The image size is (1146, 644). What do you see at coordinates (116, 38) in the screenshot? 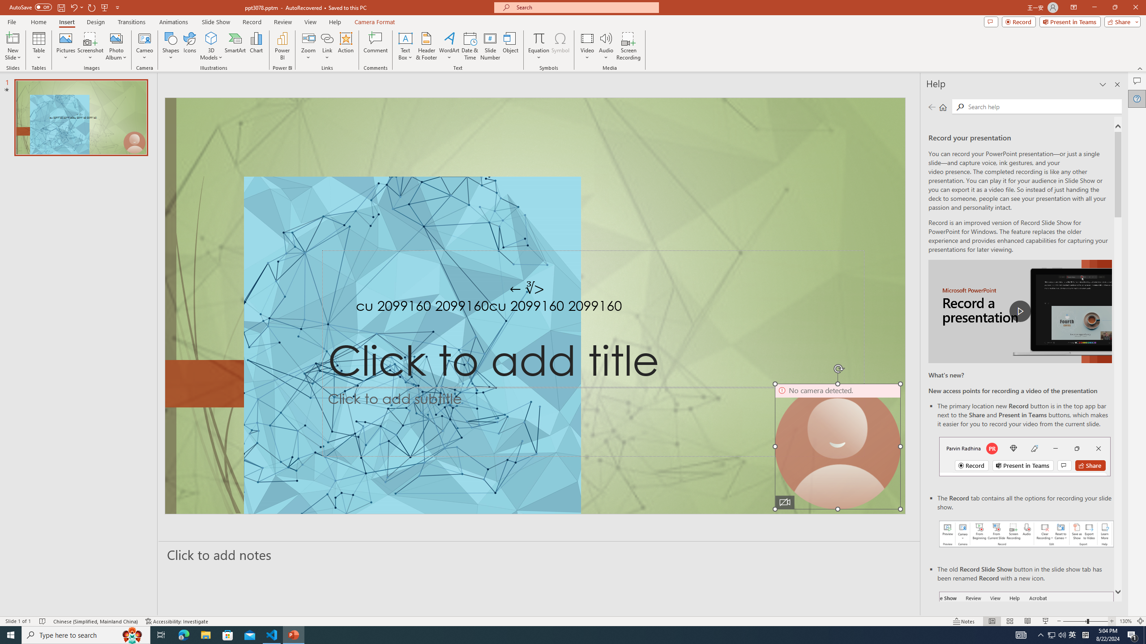
I see `New Photo Album...` at bounding box center [116, 38].